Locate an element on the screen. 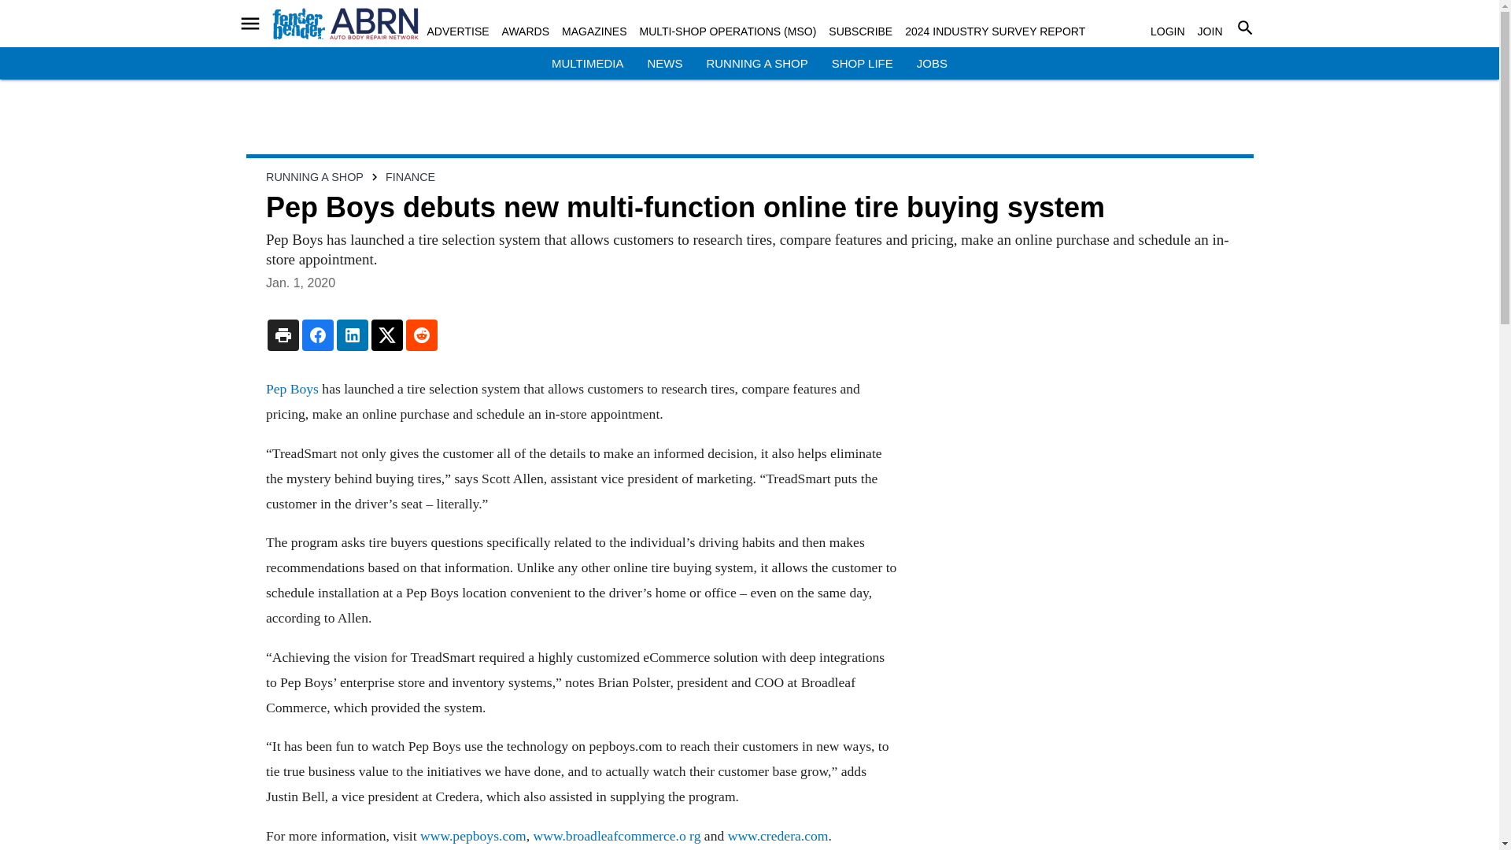  LOGIN is located at coordinates (1167, 31).